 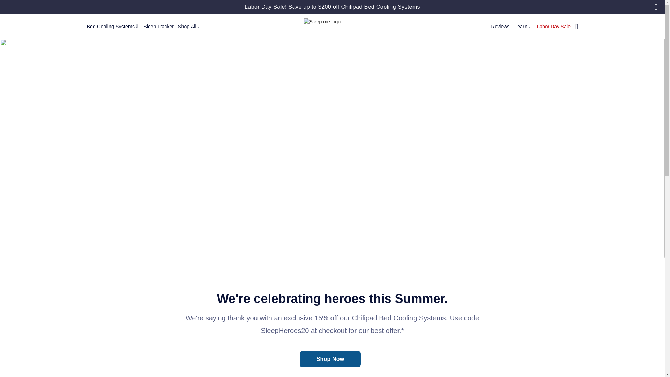 I want to click on Open user menu, so click(x=574, y=27).